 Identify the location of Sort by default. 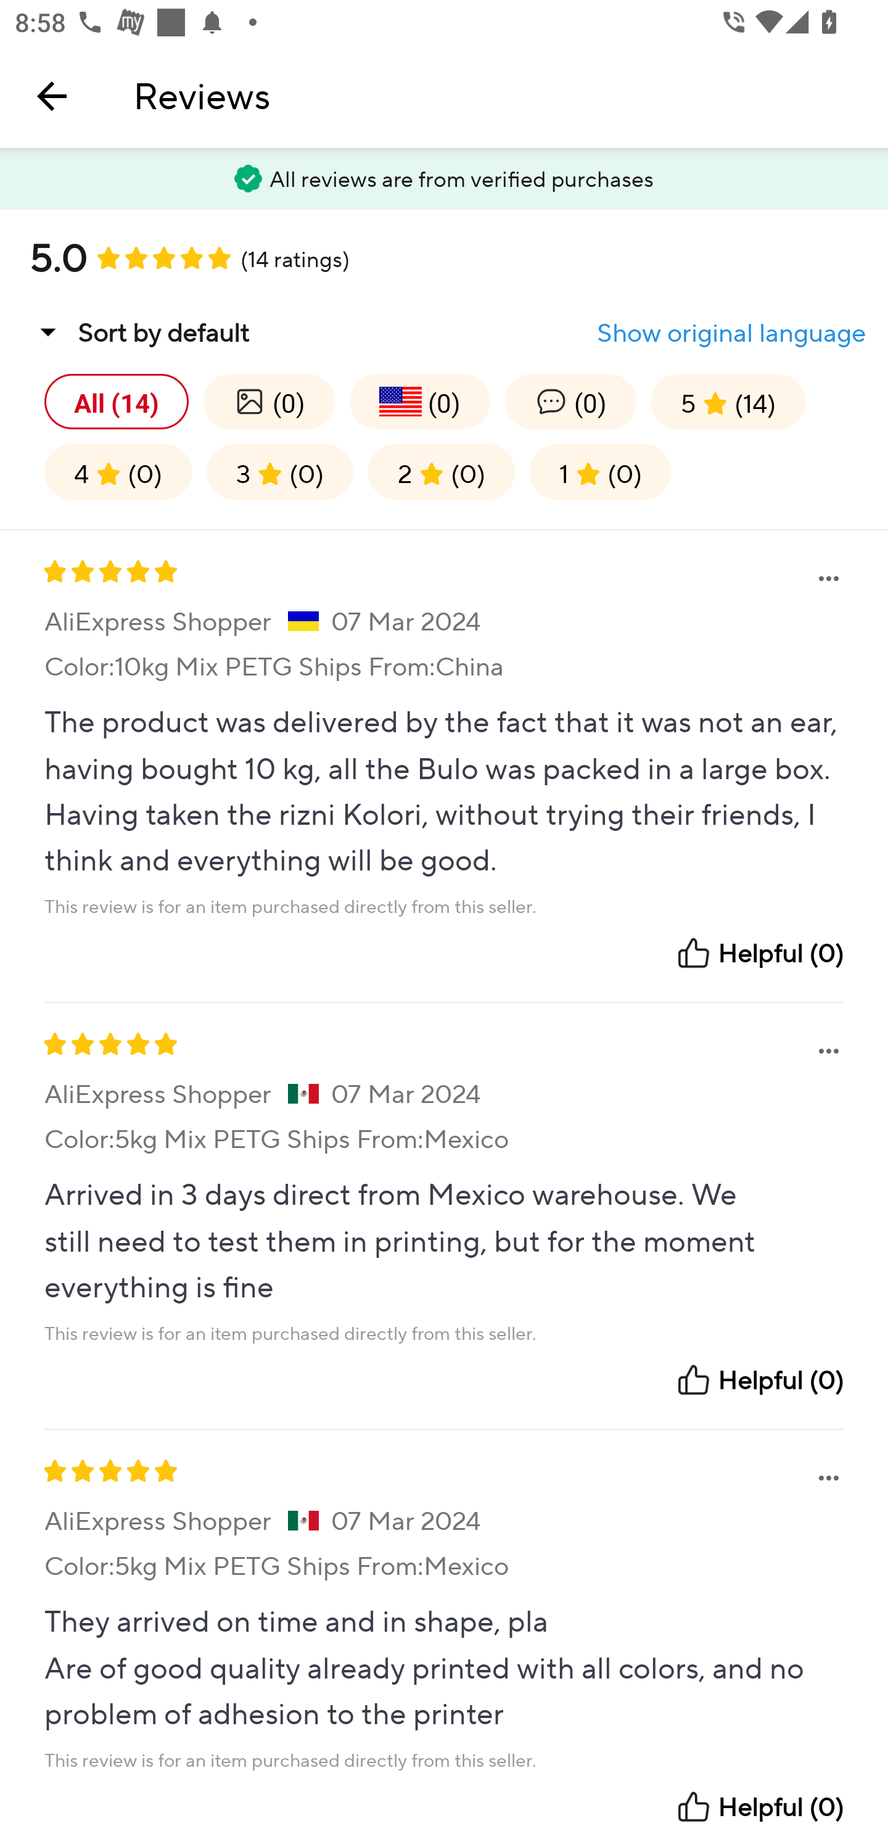
(139, 332).